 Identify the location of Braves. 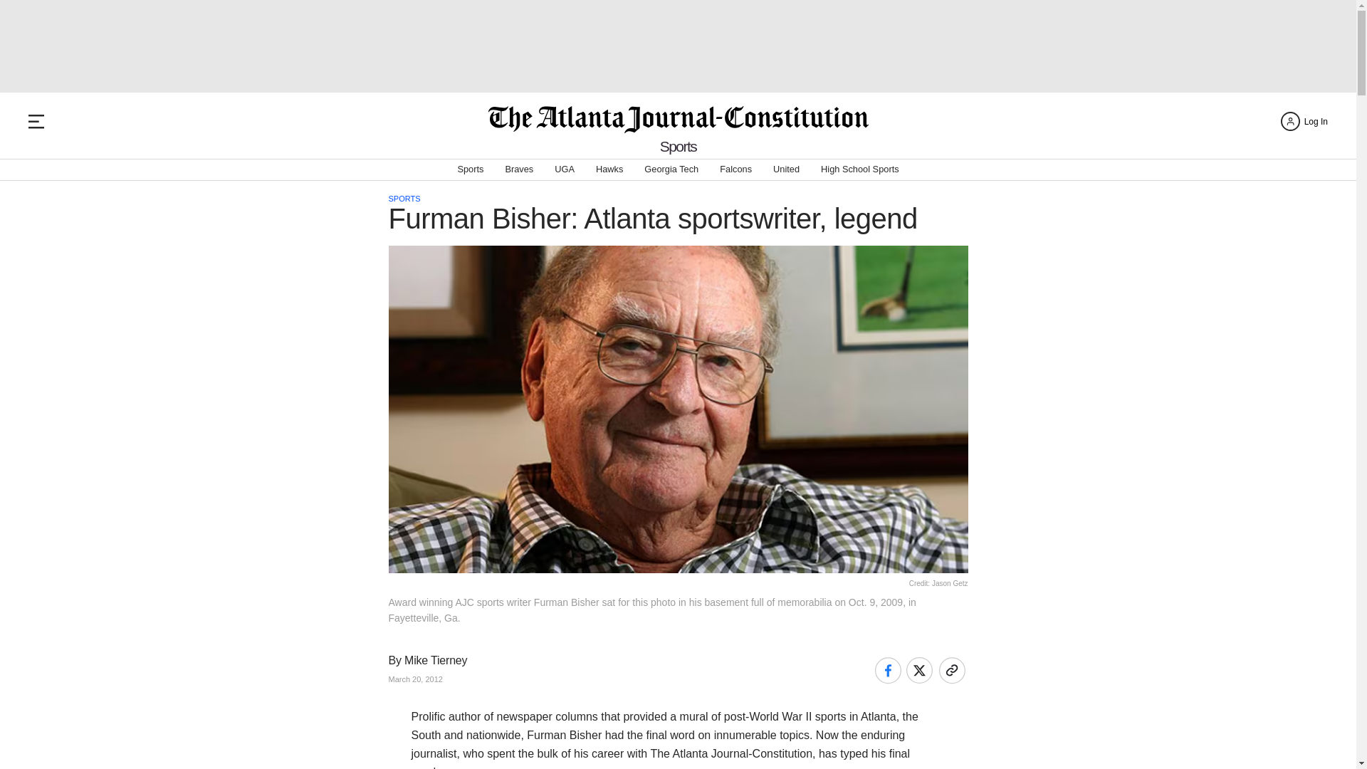
(518, 169).